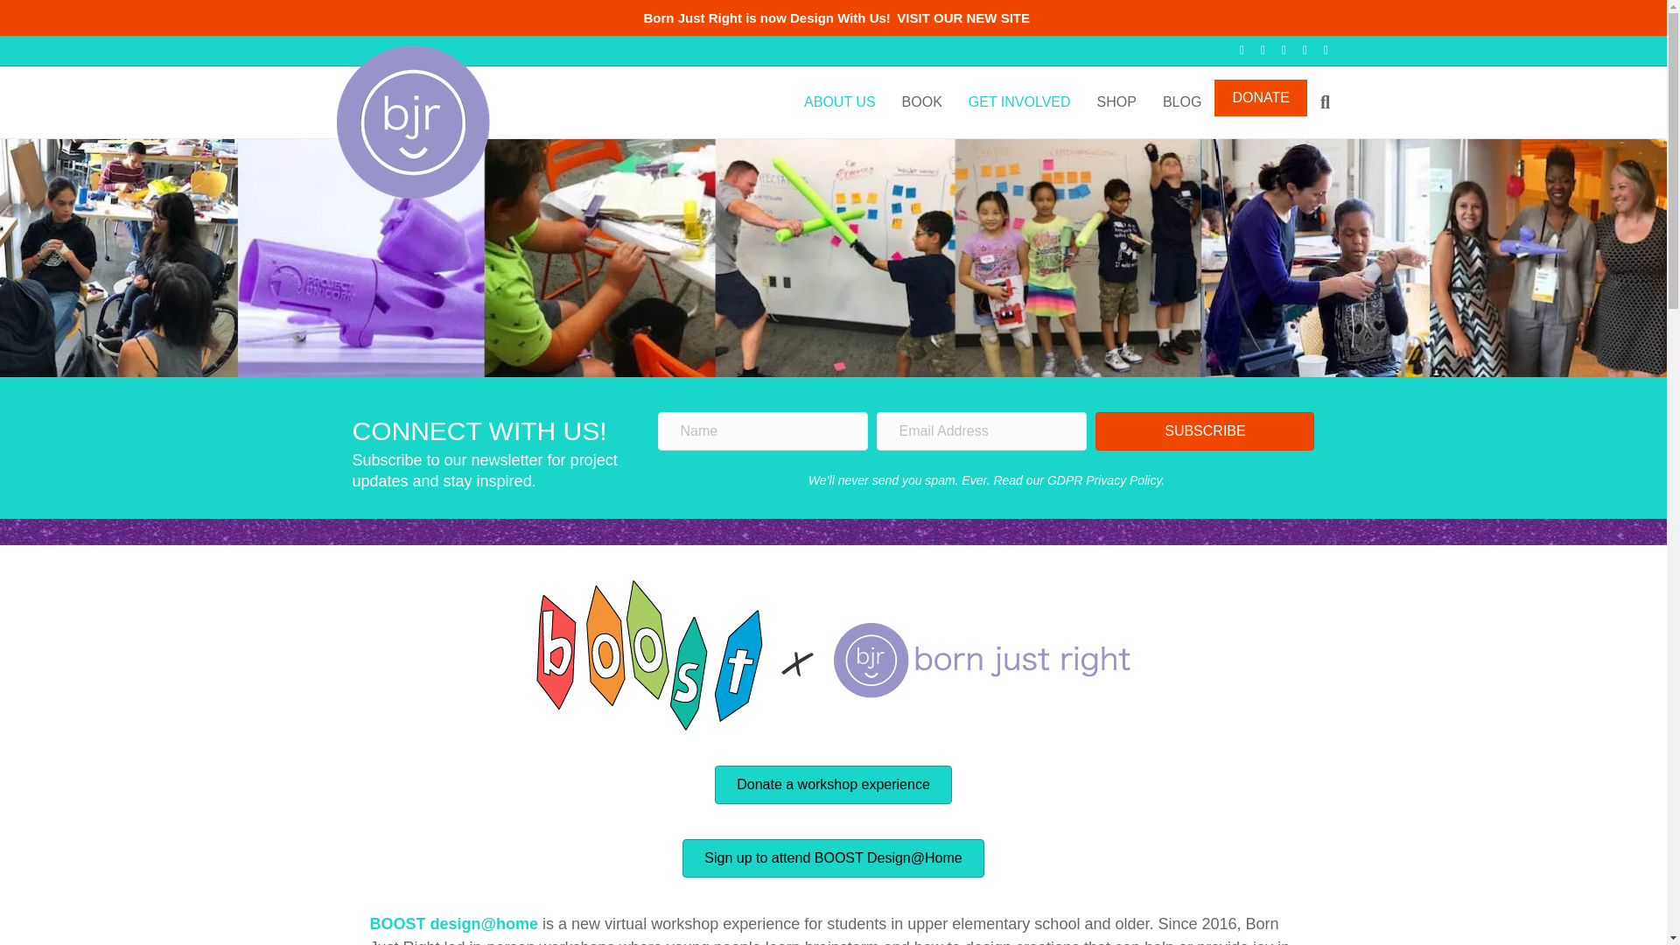  What do you see at coordinates (1297, 49) in the screenshot?
I see `Youtube` at bounding box center [1297, 49].